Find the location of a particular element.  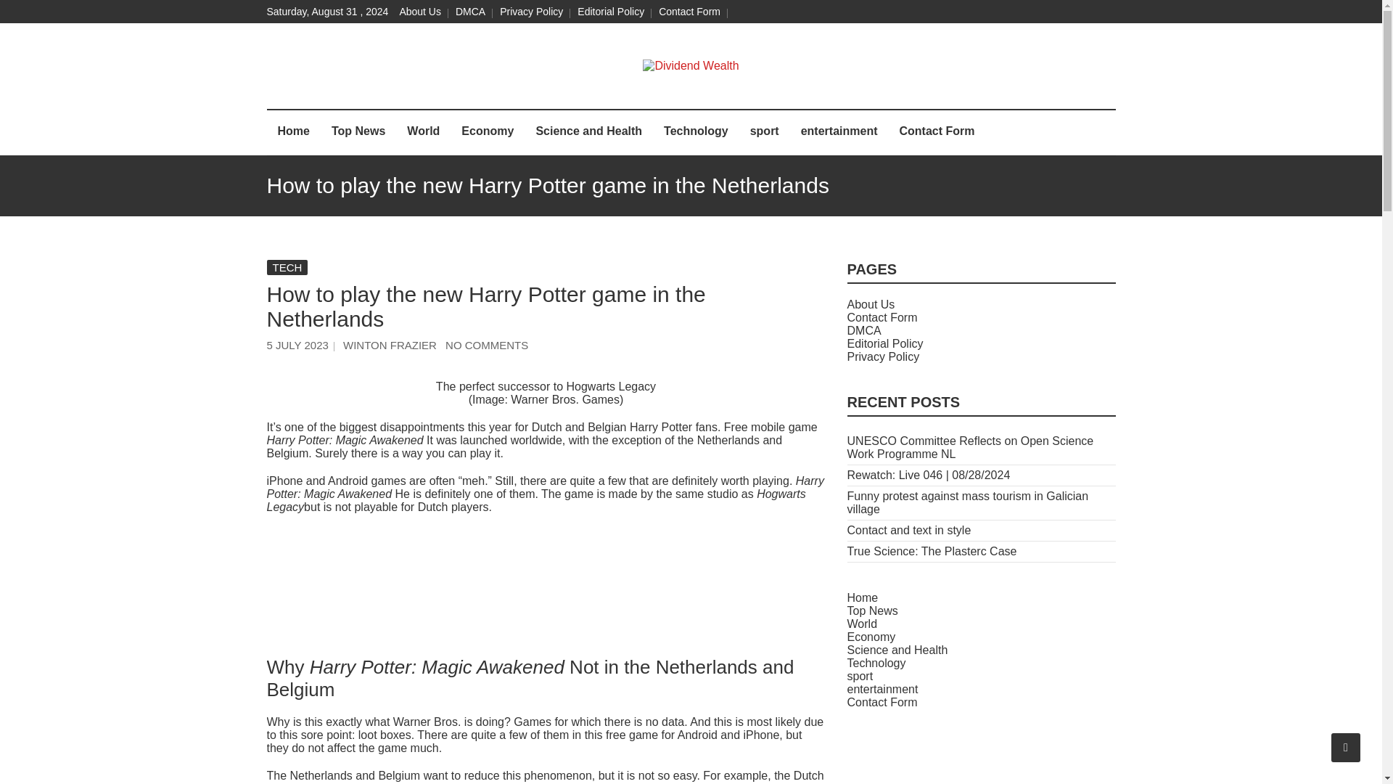

True Science: The Plasterc Case is located at coordinates (932, 550).